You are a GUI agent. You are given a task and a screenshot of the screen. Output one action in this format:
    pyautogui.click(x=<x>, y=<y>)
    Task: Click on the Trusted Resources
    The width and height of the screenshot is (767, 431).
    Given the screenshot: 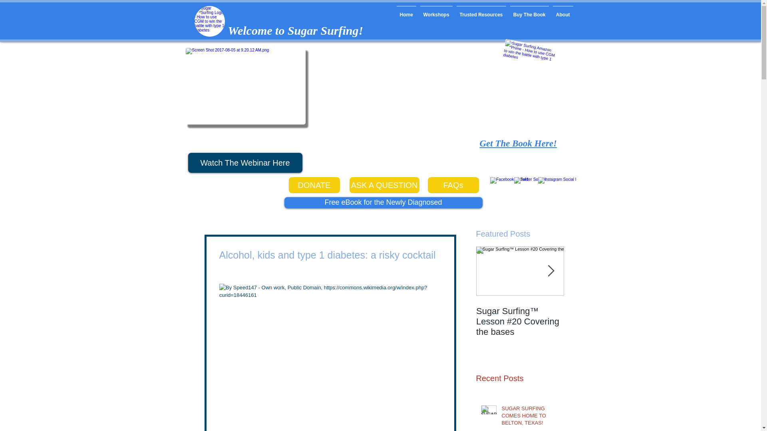 What is the action you would take?
    pyautogui.click(x=481, y=11)
    